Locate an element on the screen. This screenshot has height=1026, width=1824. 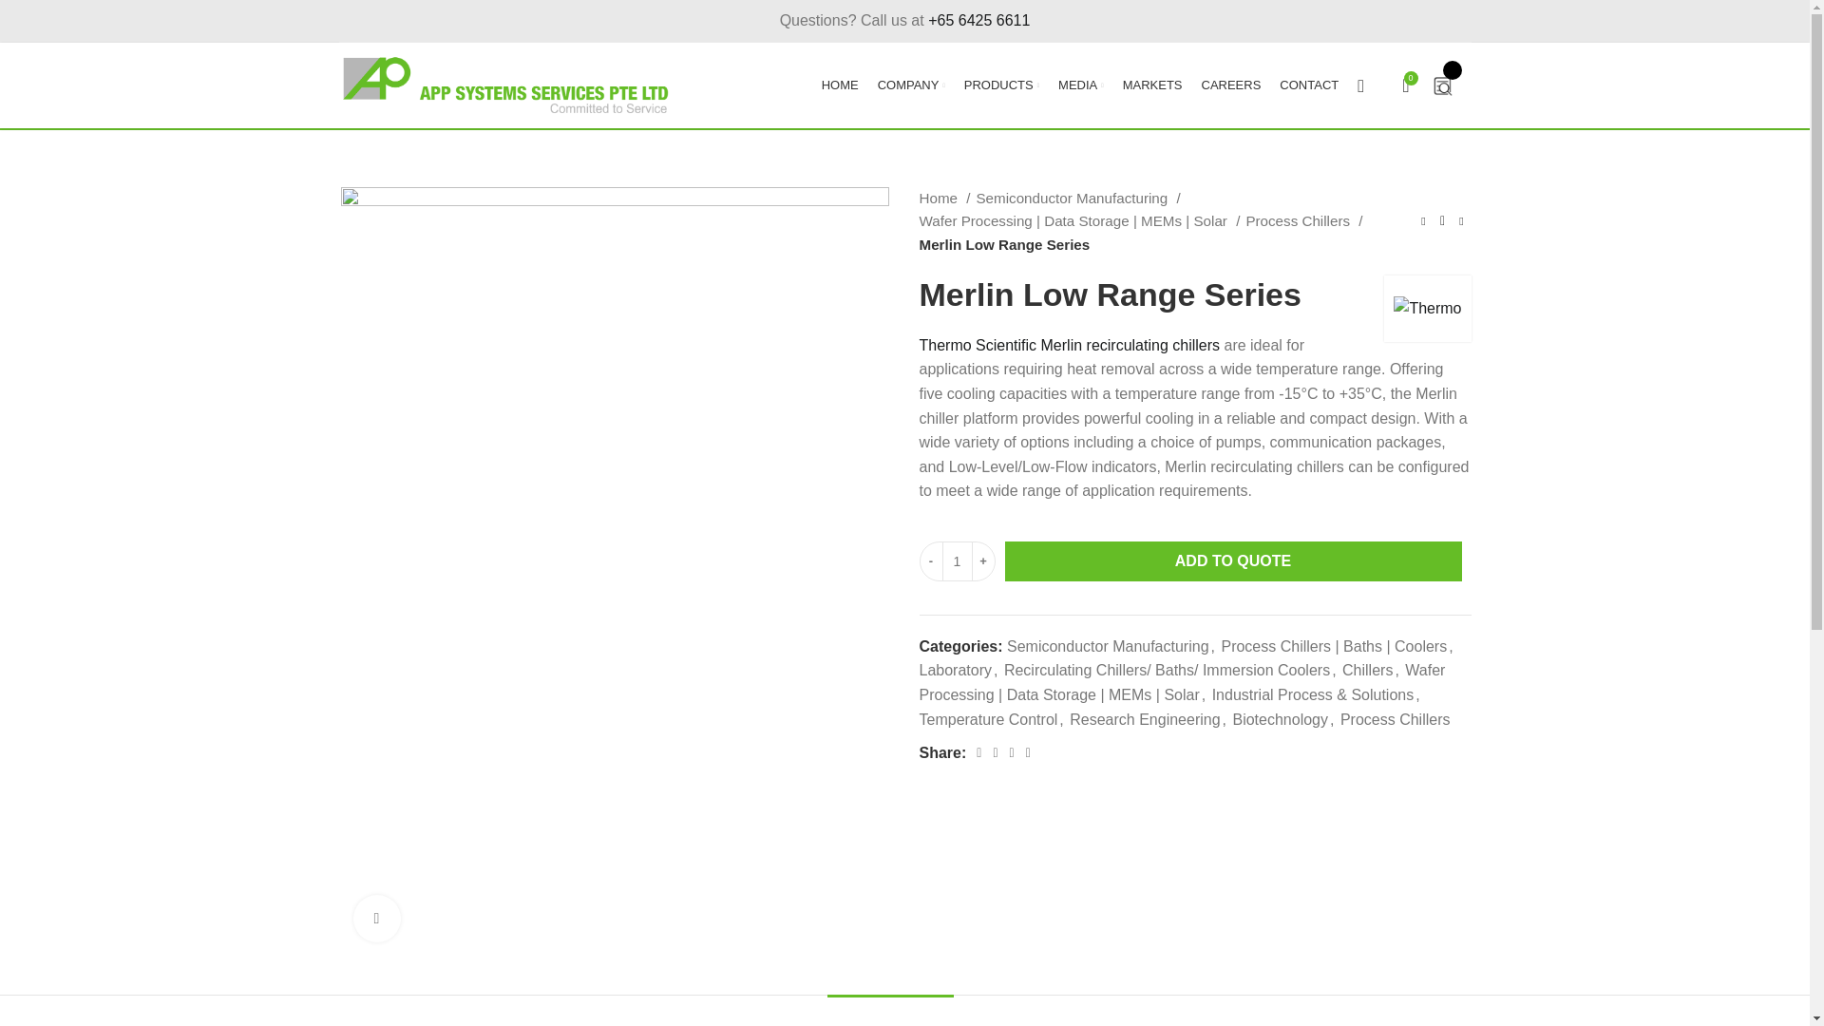
MARKETS is located at coordinates (1152, 85).